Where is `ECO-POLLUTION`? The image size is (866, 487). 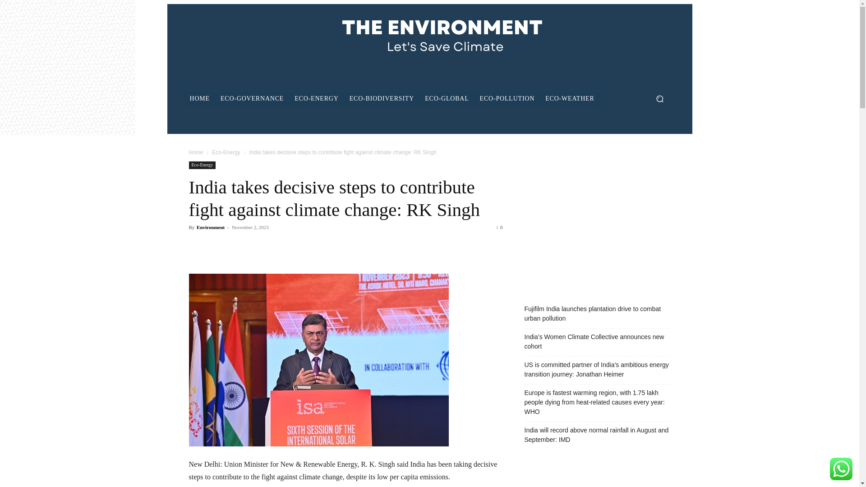
ECO-POLLUTION is located at coordinates (507, 99).